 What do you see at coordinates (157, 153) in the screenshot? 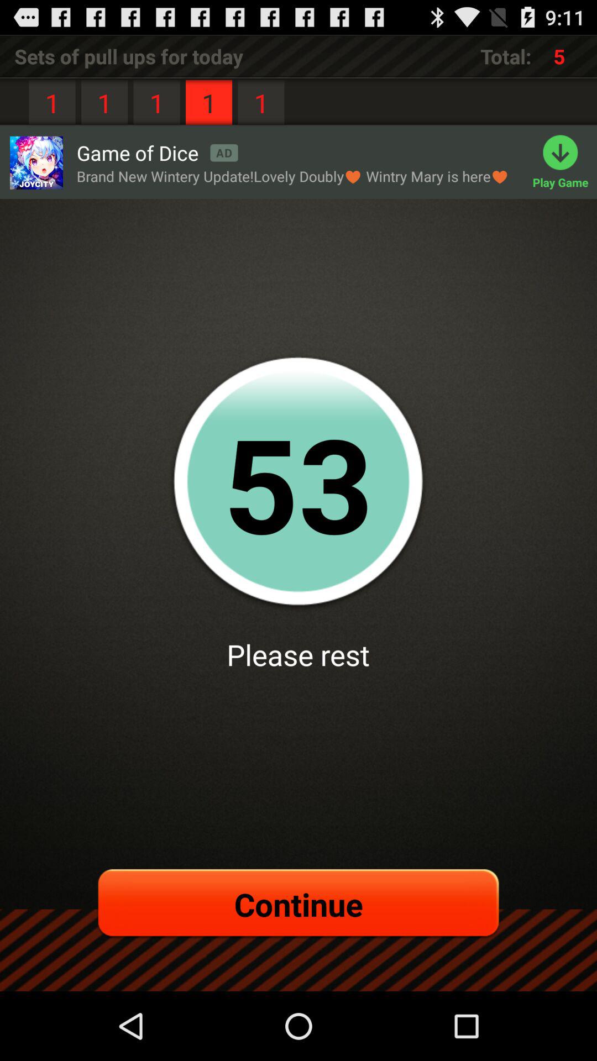
I see `turn off the app to the left of the play game icon` at bounding box center [157, 153].